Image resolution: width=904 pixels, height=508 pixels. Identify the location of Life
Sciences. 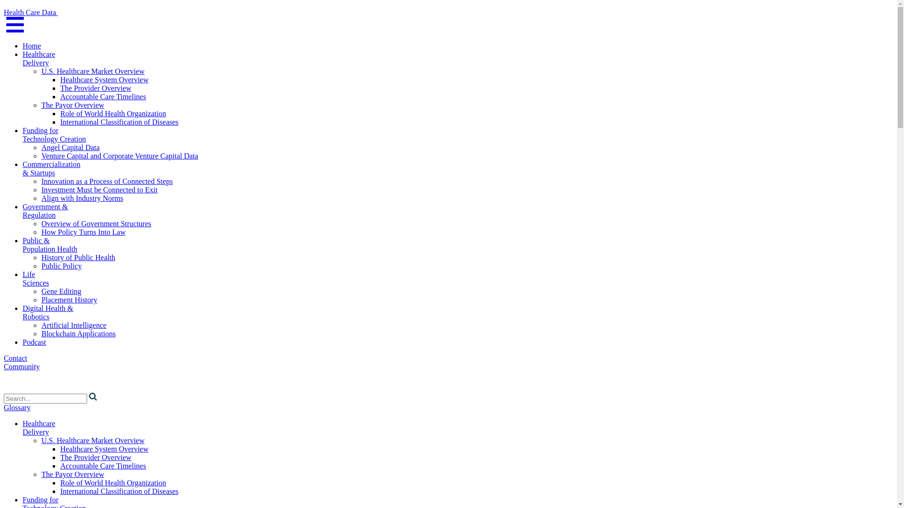
(36, 278).